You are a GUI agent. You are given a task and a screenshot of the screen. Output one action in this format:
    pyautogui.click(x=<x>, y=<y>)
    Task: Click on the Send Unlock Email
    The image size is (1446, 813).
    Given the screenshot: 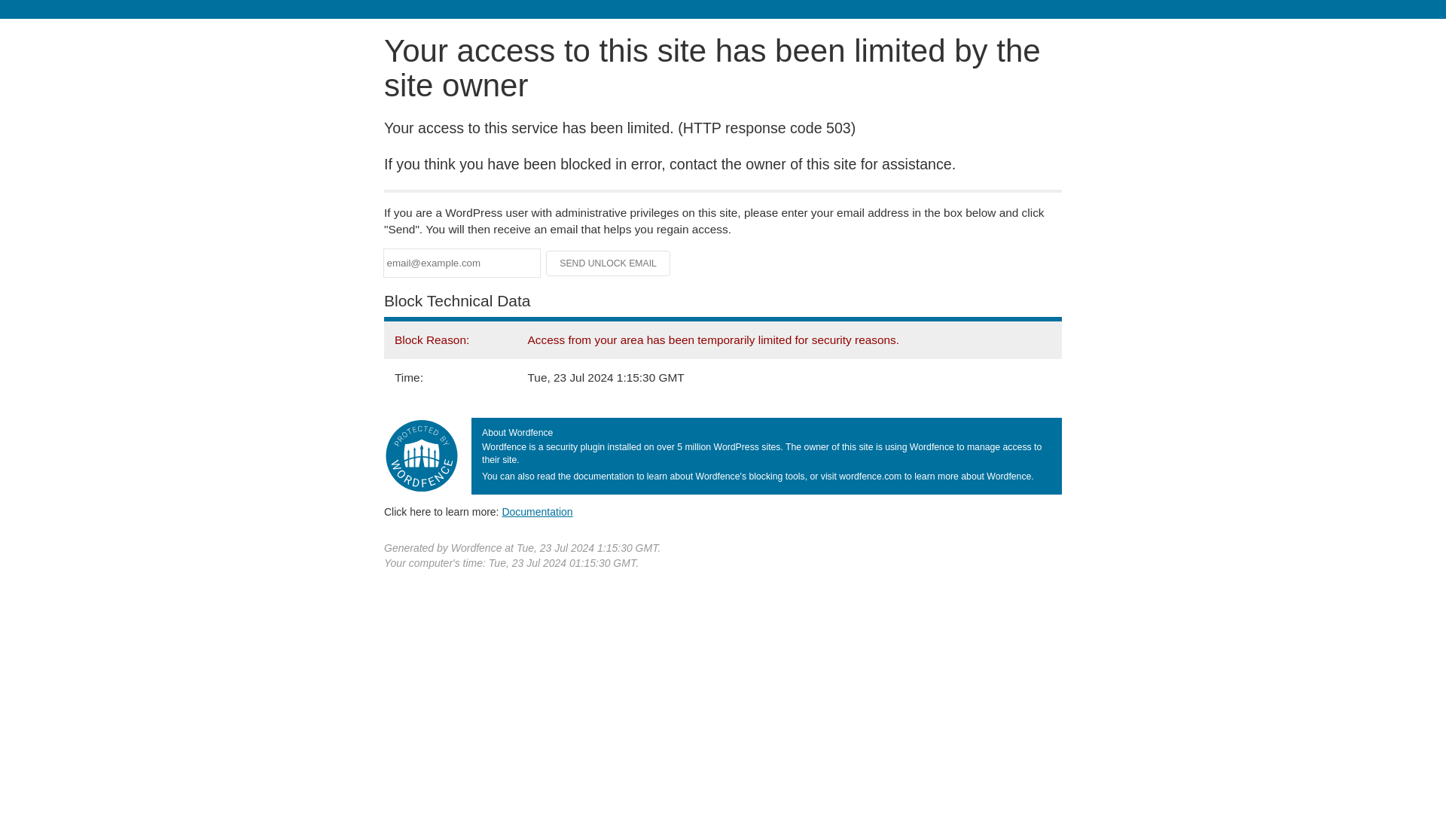 What is the action you would take?
    pyautogui.click(x=609, y=263)
    